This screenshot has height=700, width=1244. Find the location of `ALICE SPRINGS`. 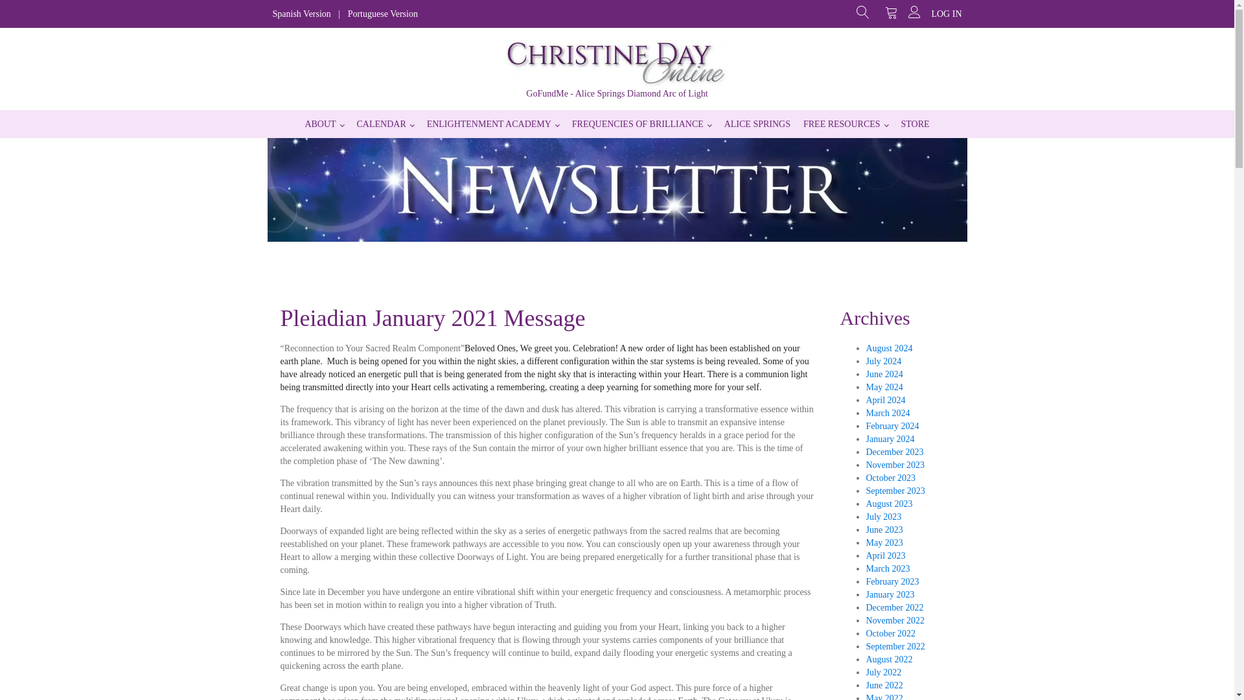

ALICE SPRINGS is located at coordinates (757, 123).